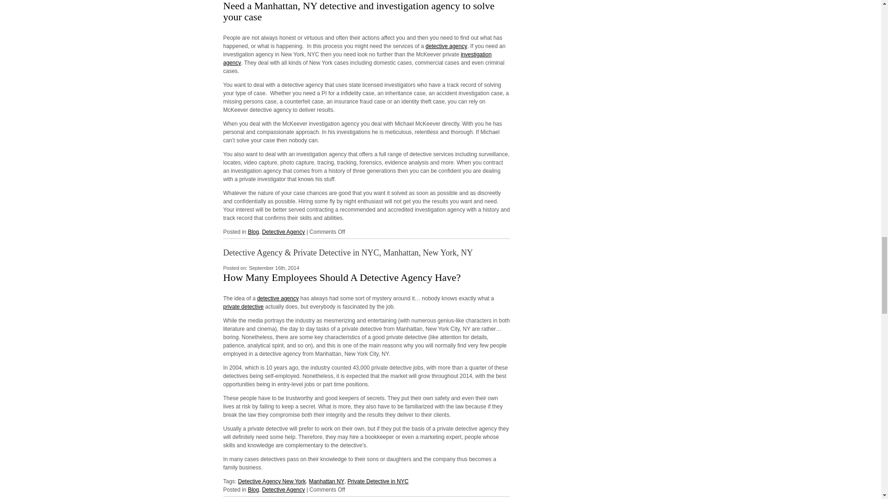 Image resolution: width=888 pixels, height=499 pixels. Describe the element at coordinates (284, 231) in the screenshot. I see `Detective Agency` at that location.